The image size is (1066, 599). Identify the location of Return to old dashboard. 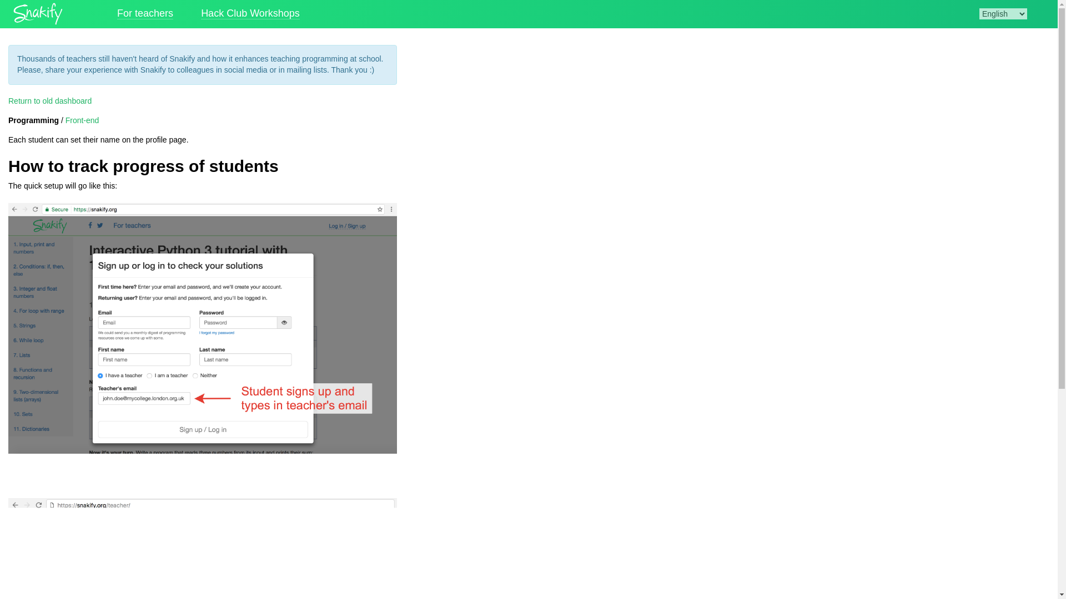
(50, 101).